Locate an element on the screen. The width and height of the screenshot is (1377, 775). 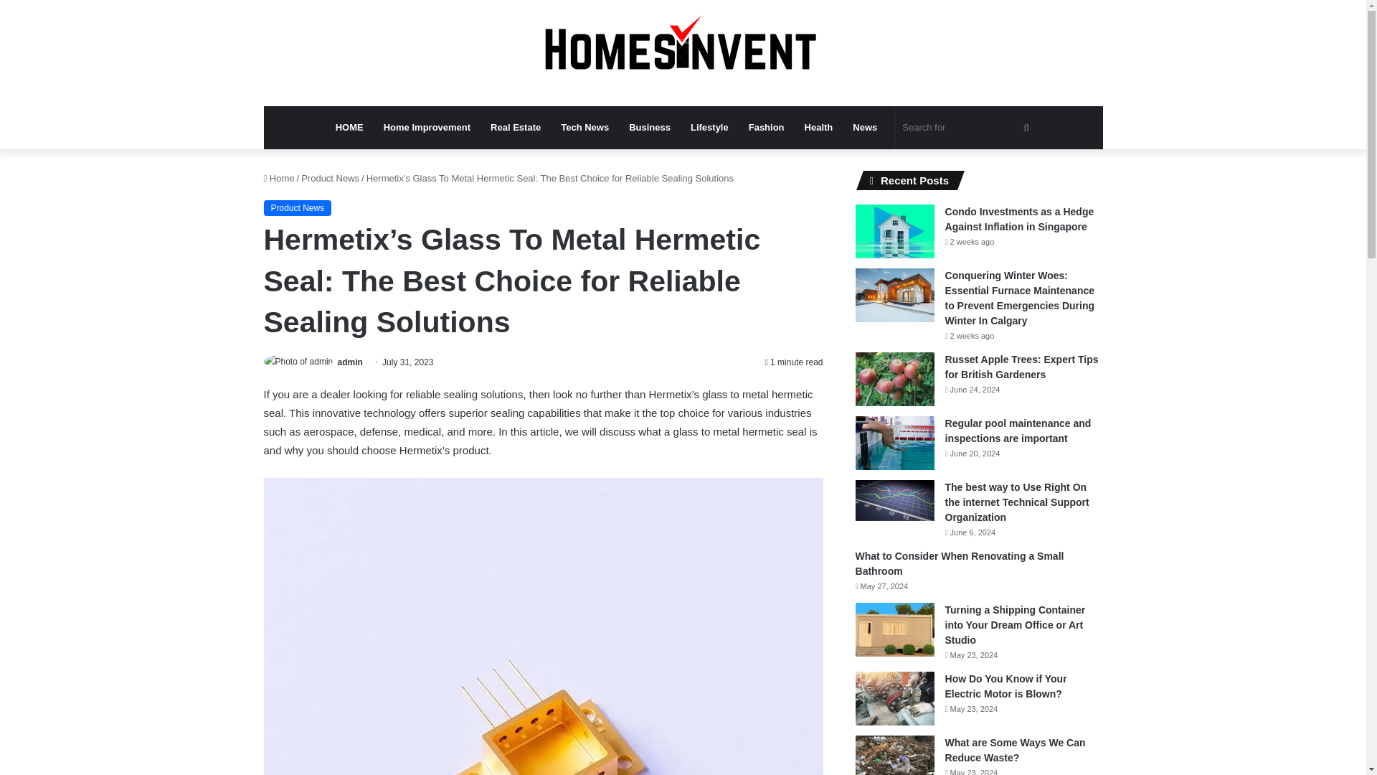
Fashion is located at coordinates (766, 128).